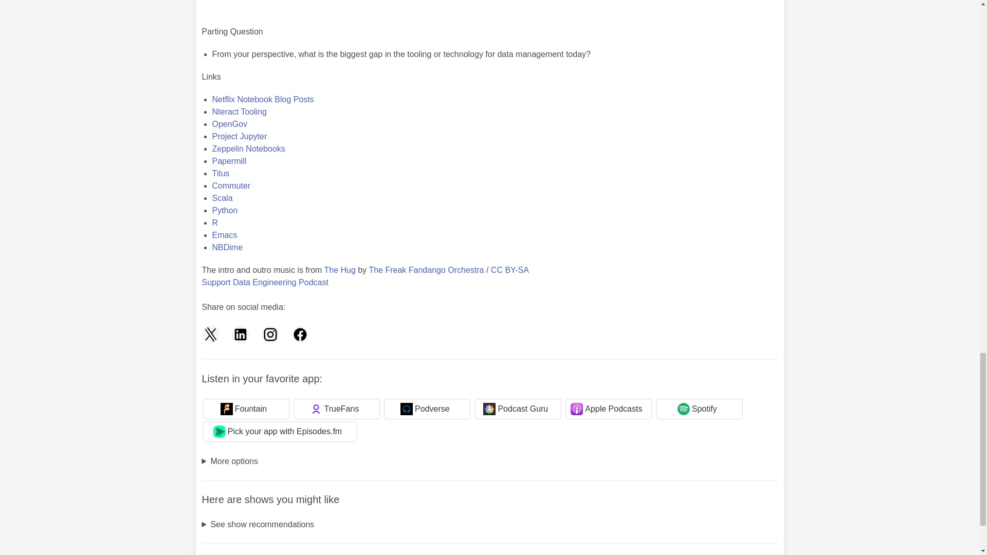  I want to click on Pick your app with Episodes.fm, so click(279, 431).